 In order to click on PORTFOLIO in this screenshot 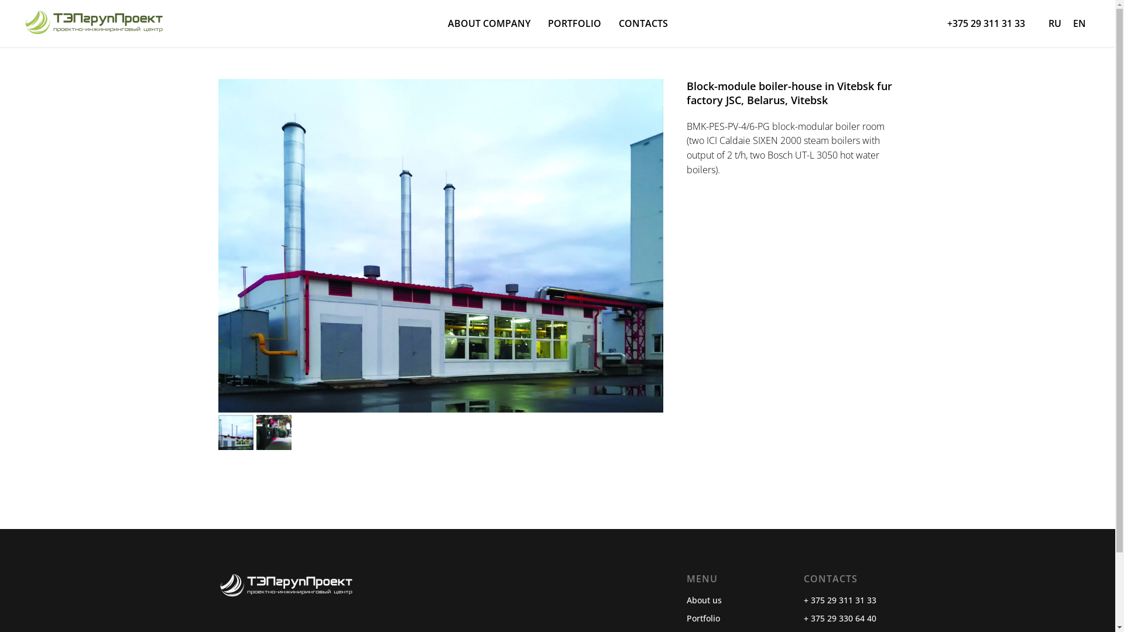, I will do `click(575, 23)`.